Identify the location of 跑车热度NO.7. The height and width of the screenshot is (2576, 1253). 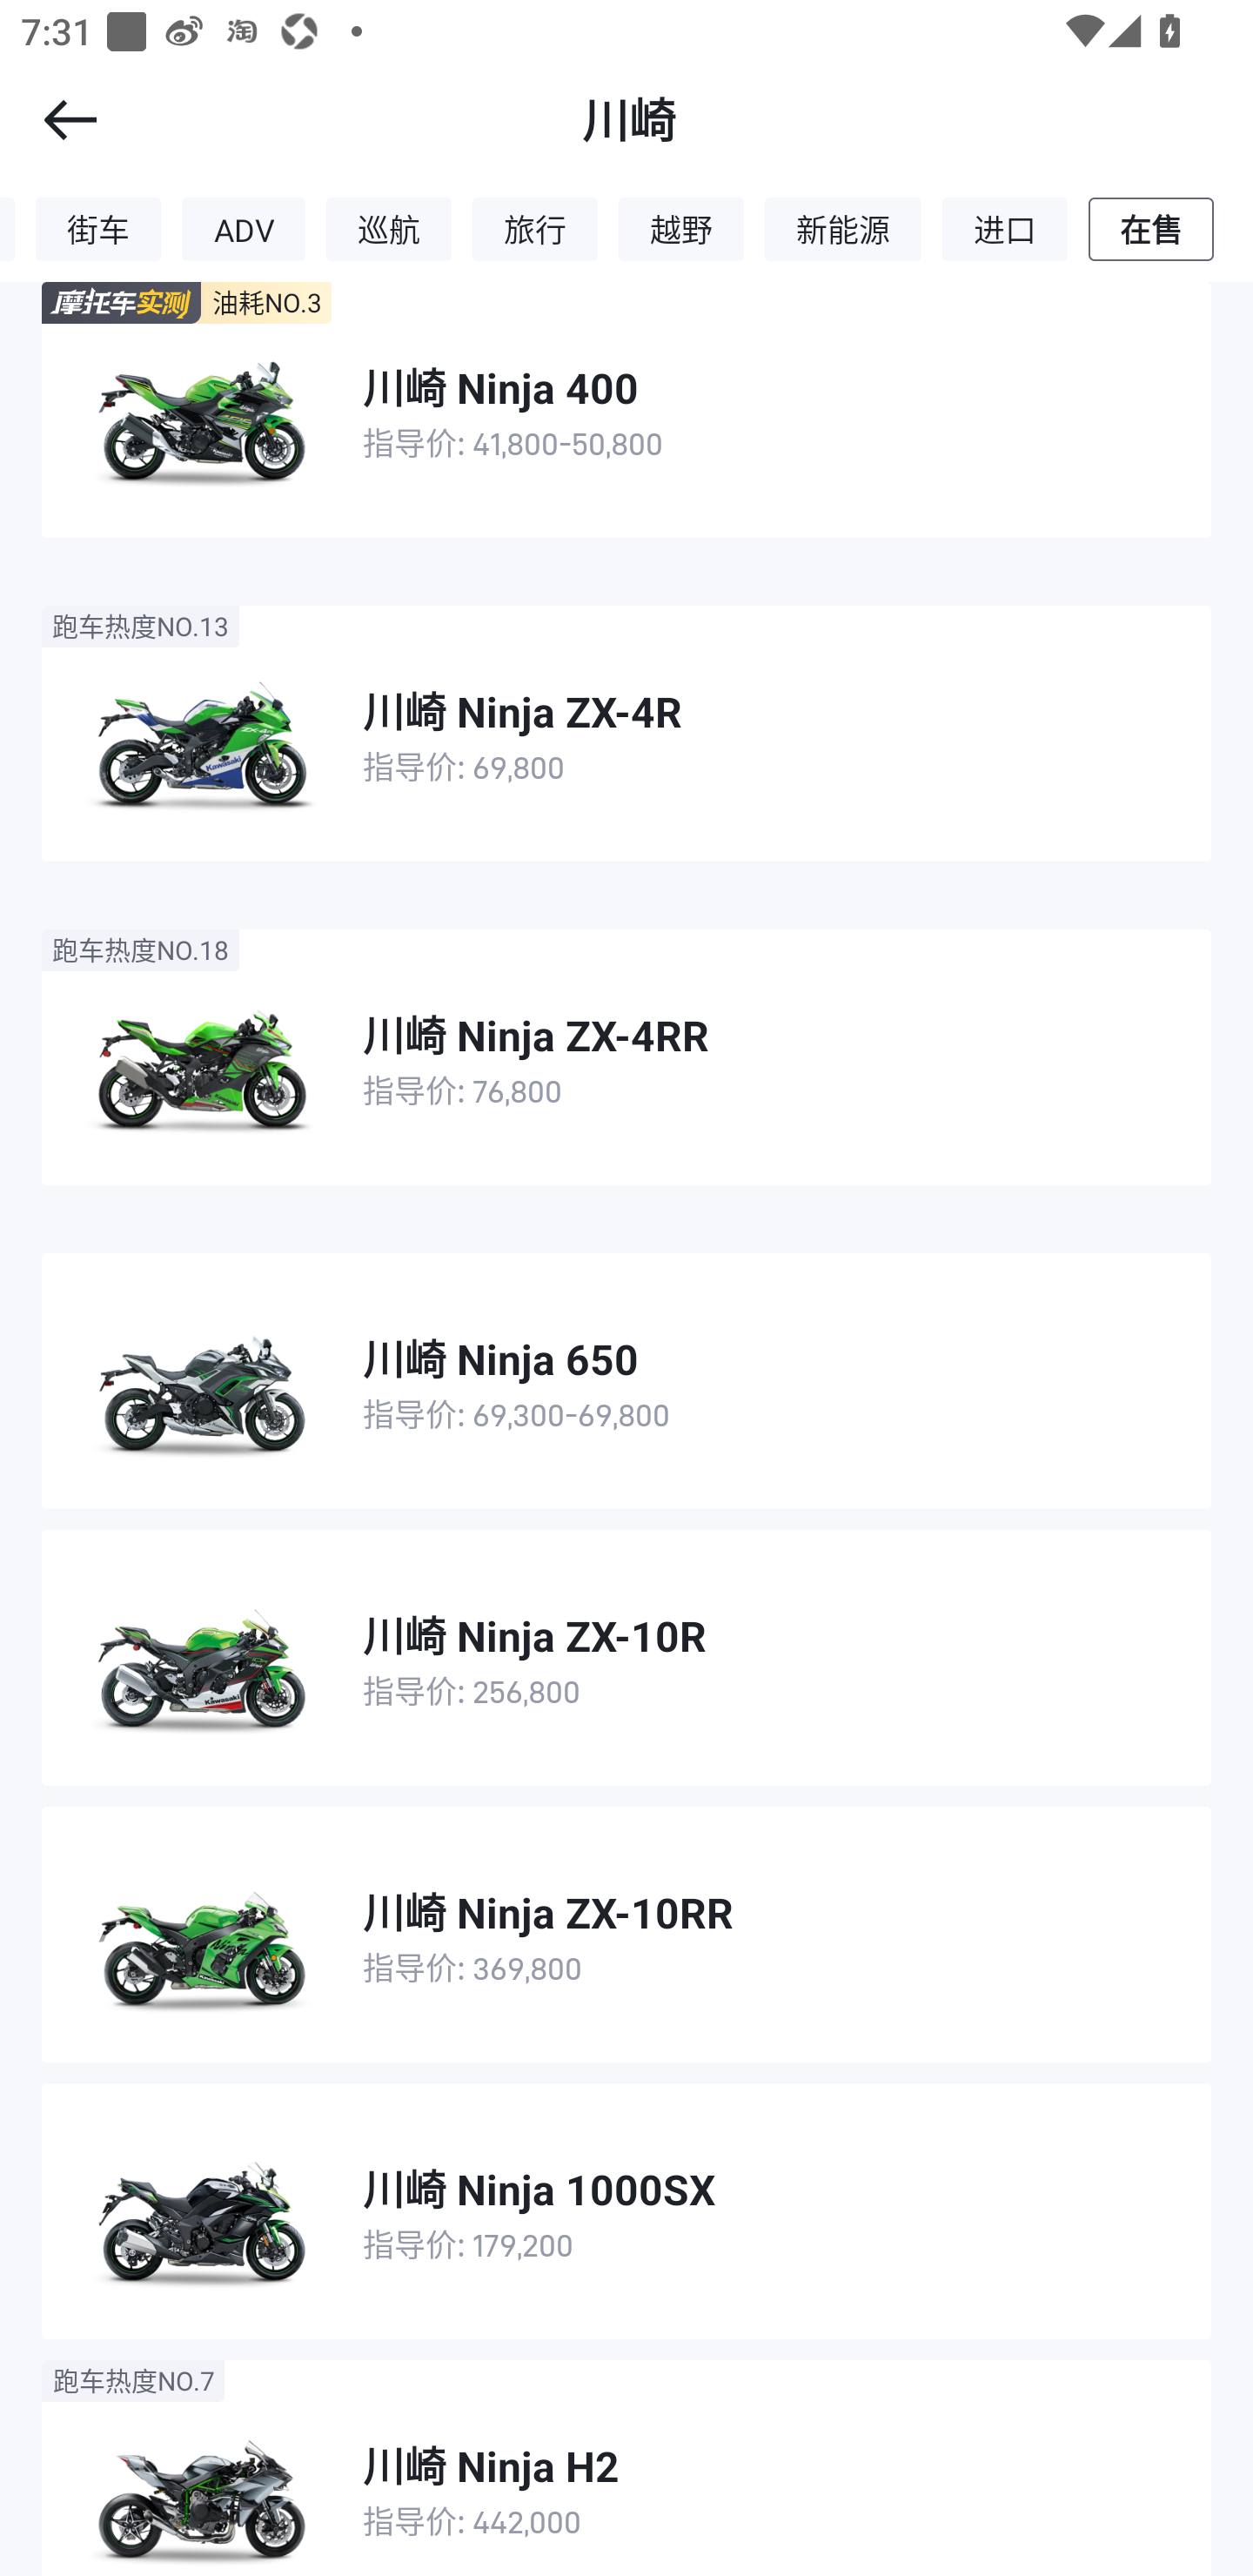
(132, 2379).